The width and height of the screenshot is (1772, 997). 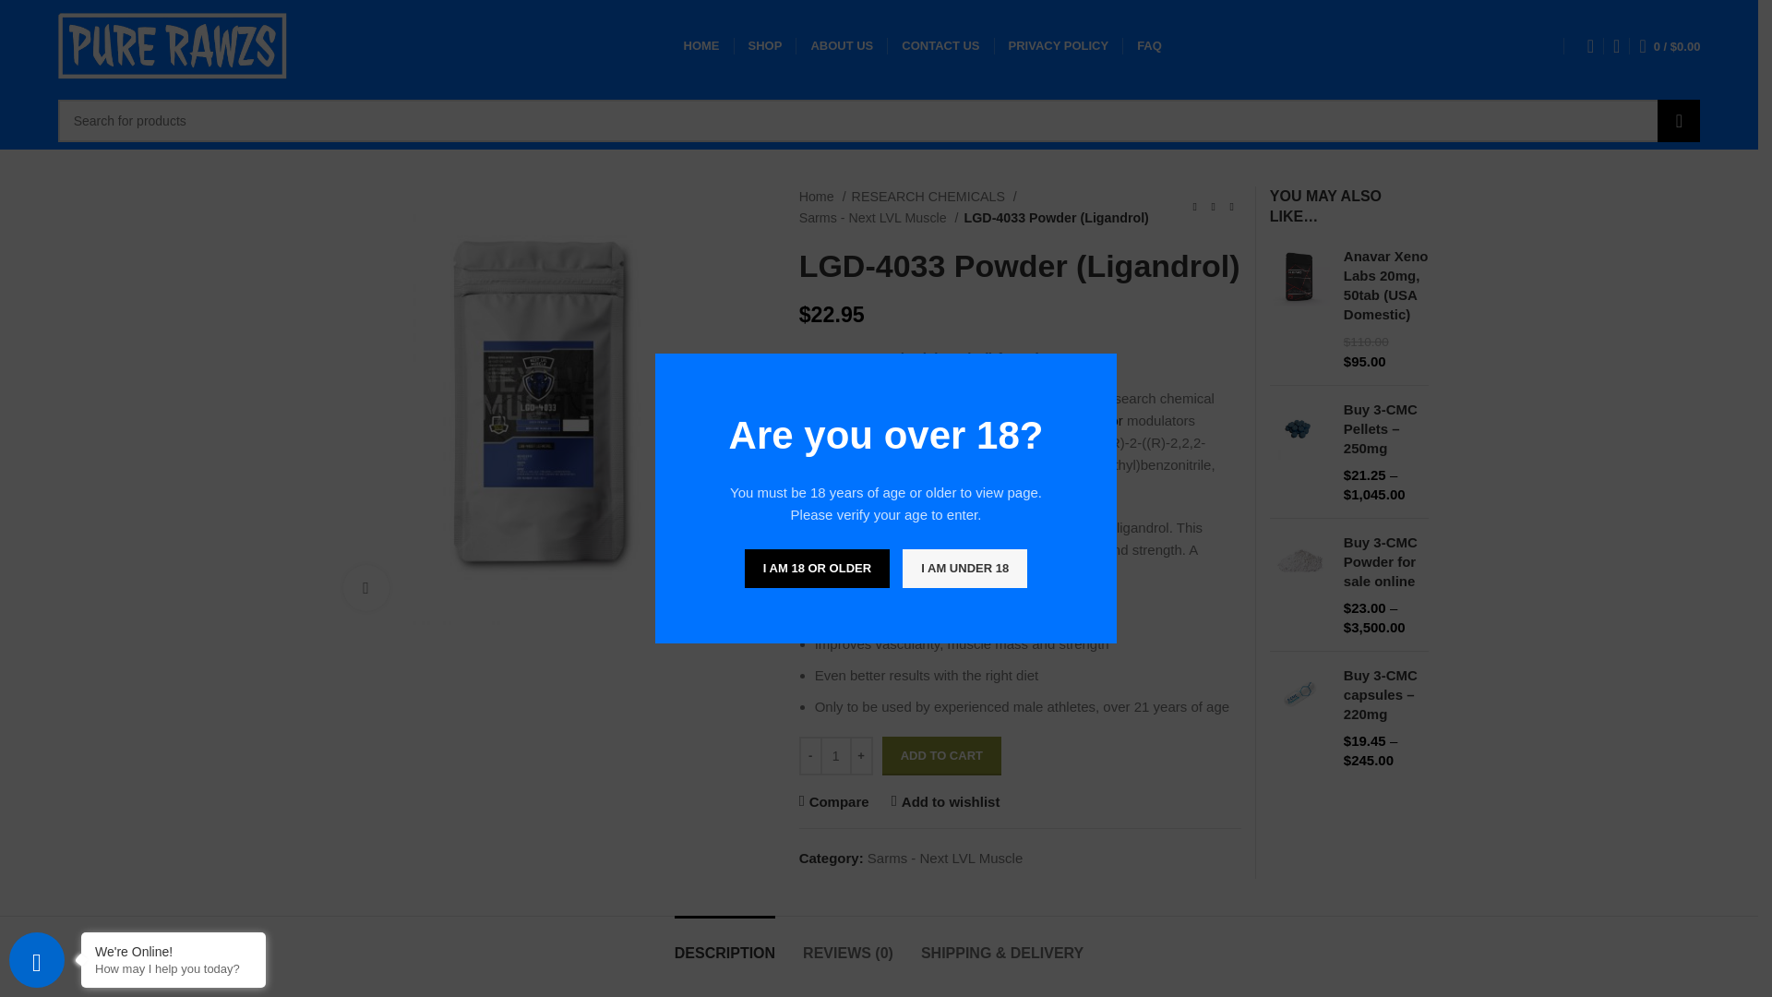 What do you see at coordinates (964, 569) in the screenshot?
I see `I AM UNDER 18` at bounding box center [964, 569].